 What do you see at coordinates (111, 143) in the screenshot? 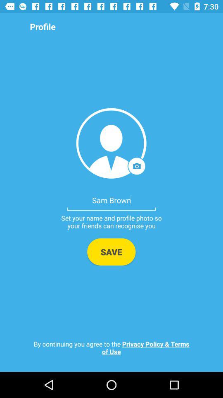
I see `button to set a profile photo` at bounding box center [111, 143].